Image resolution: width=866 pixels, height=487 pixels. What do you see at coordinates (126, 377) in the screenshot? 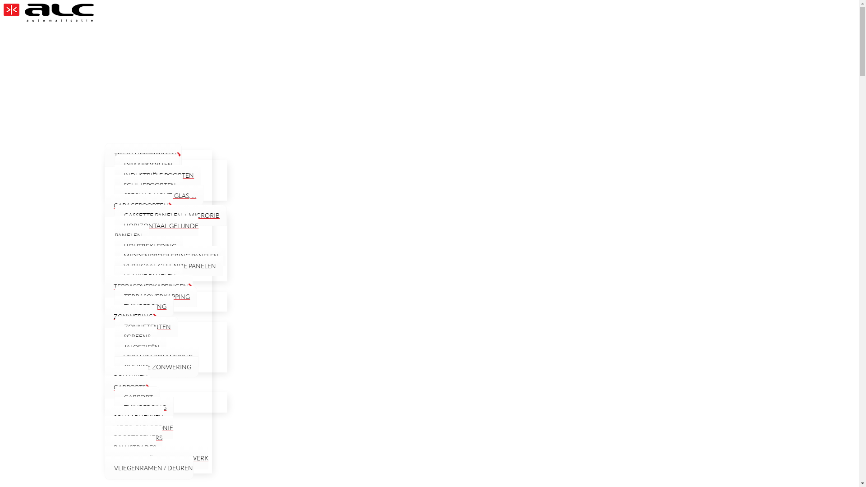
I see `ROLLUIKEN` at bounding box center [126, 377].